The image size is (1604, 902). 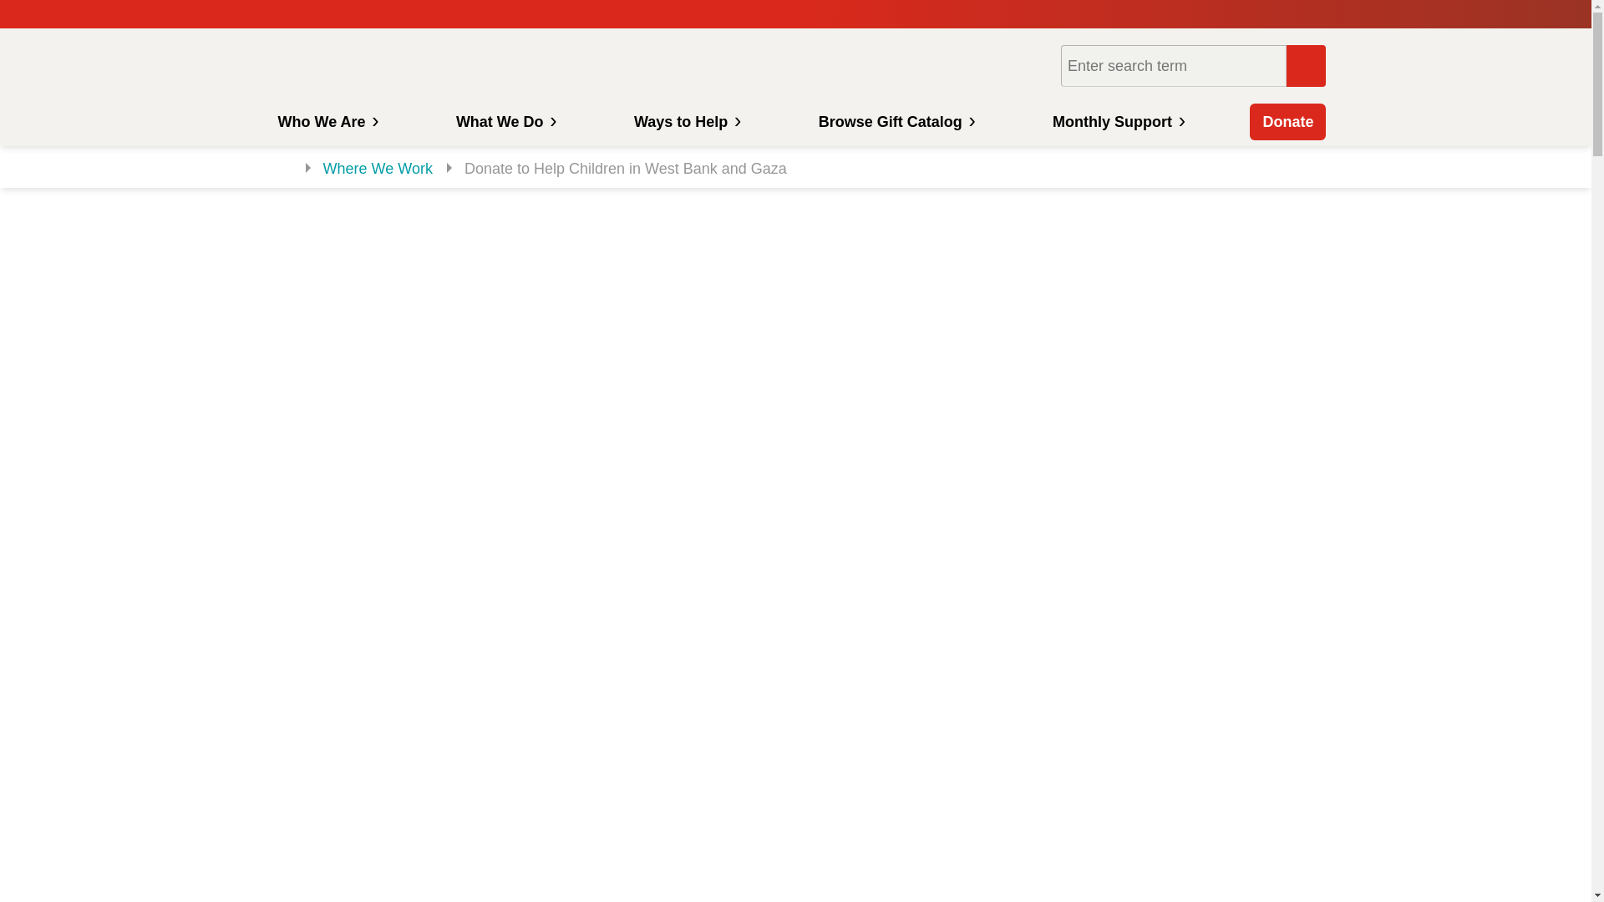 What do you see at coordinates (1173, 65) in the screenshot?
I see `Enter the terms you wish to search for.` at bounding box center [1173, 65].